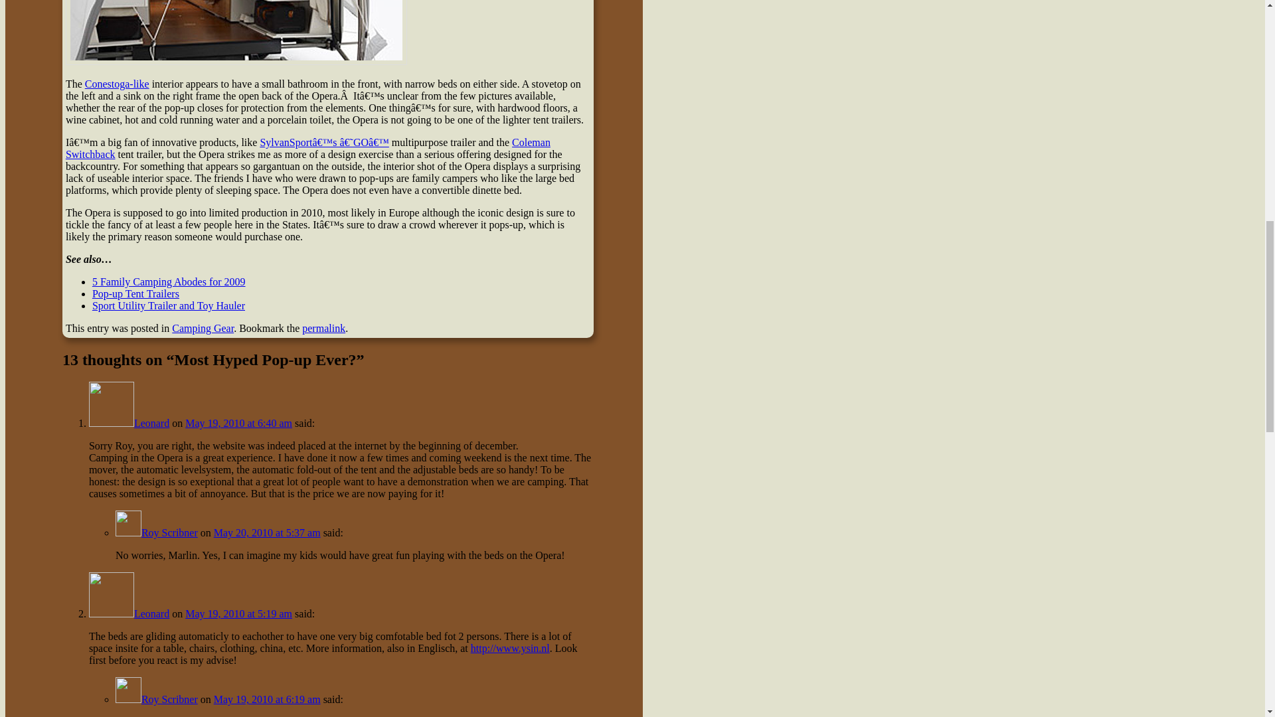 This screenshot has height=717, width=1275. What do you see at coordinates (169, 281) in the screenshot?
I see `5 Family Camping Abodes for 2009` at bounding box center [169, 281].